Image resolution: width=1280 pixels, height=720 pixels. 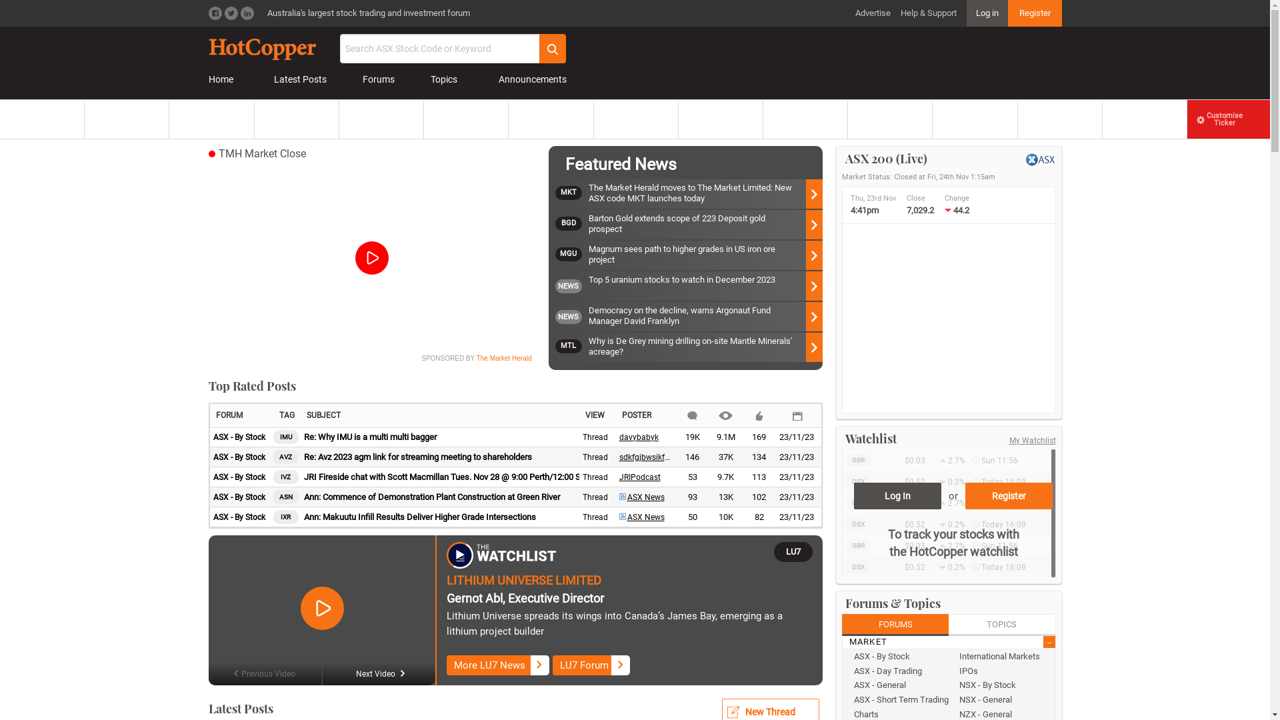 I want to click on DSX, so click(x=858, y=567).